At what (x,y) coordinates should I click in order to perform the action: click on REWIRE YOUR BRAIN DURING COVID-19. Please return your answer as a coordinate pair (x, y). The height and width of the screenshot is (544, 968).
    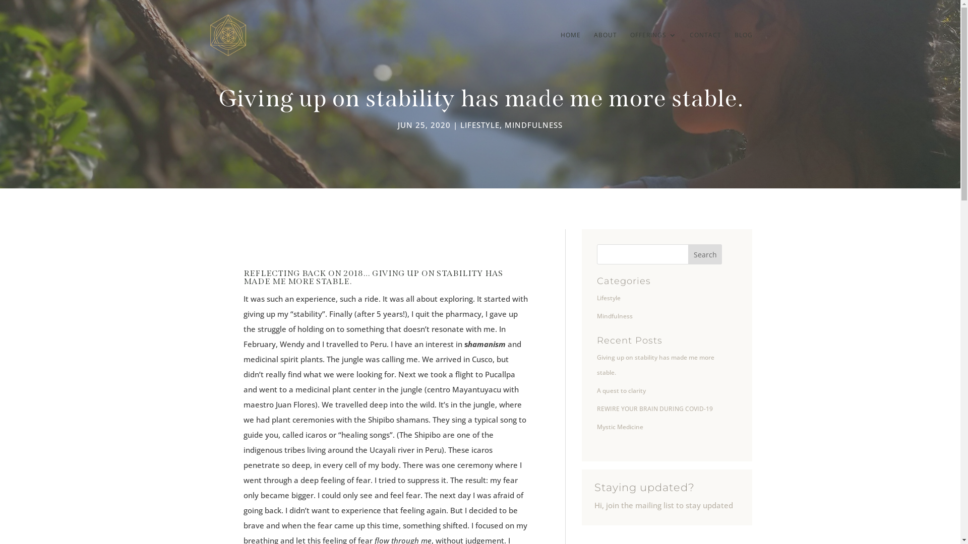
    Looking at the image, I should click on (655, 409).